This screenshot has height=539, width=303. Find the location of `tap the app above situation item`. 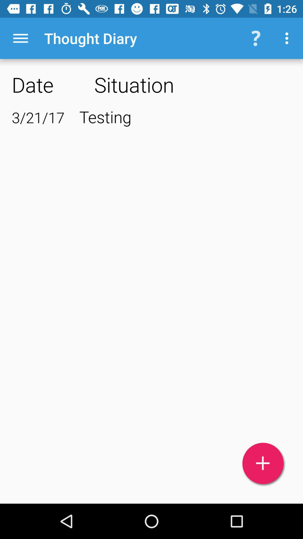

tap the app above situation item is located at coordinates (288, 38).